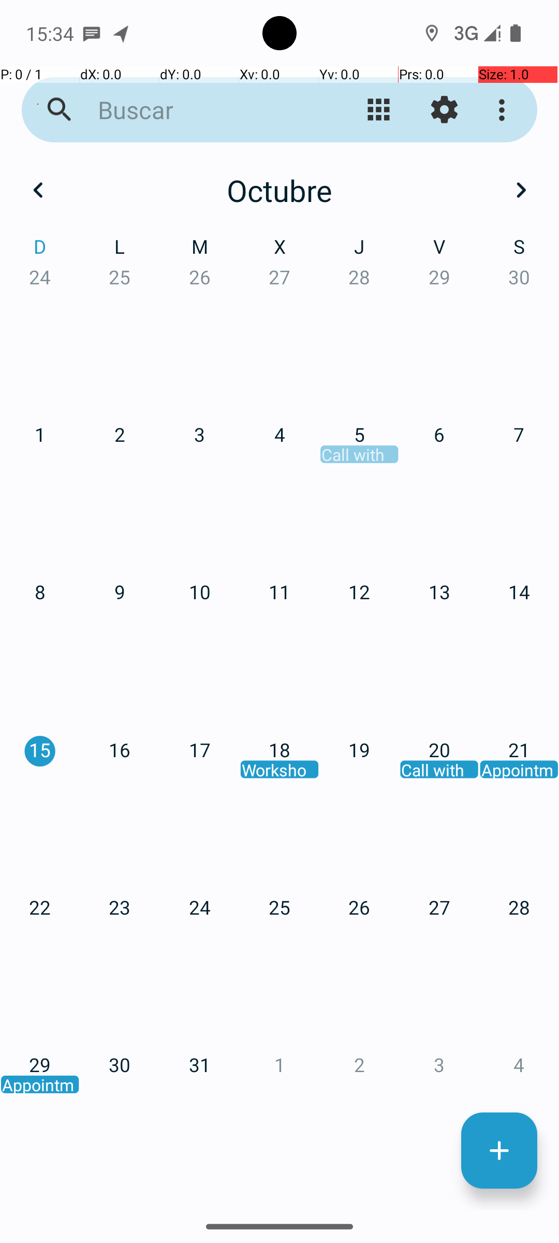  Describe the element at coordinates (279, 190) in the screenshot. I see `Octubre` at that location.